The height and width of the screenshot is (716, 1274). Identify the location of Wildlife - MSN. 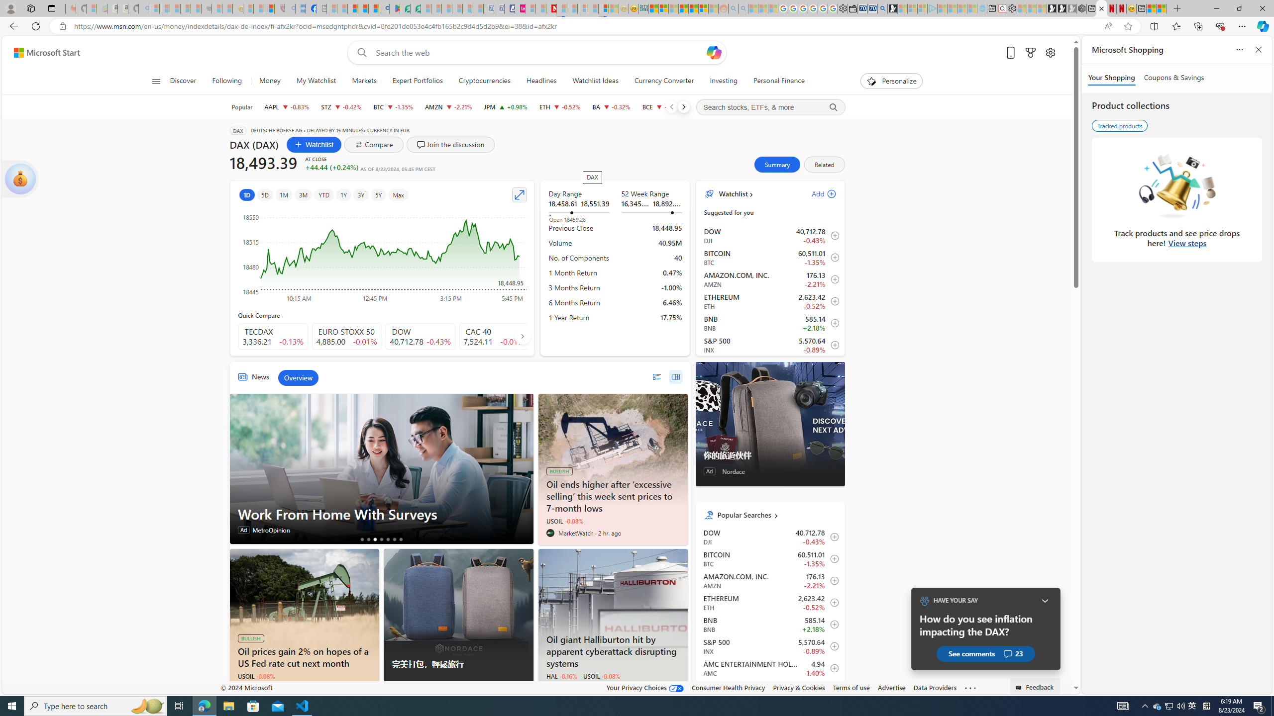
(1151, 8).